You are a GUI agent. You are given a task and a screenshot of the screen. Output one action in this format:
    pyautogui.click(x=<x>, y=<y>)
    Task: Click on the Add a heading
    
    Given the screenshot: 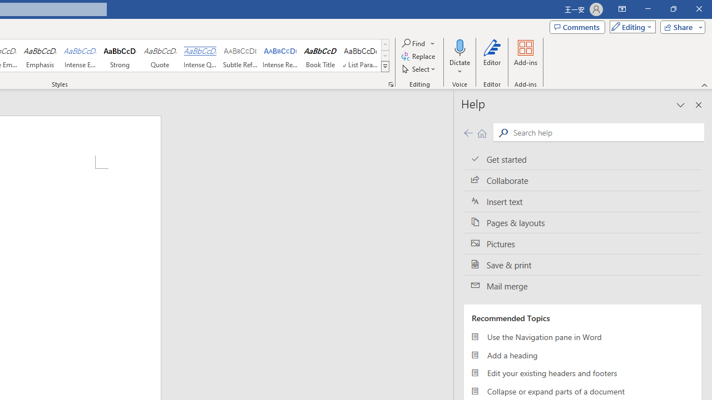 What is the action you would take?
    pyautogui.click(x=582, y=354)
    